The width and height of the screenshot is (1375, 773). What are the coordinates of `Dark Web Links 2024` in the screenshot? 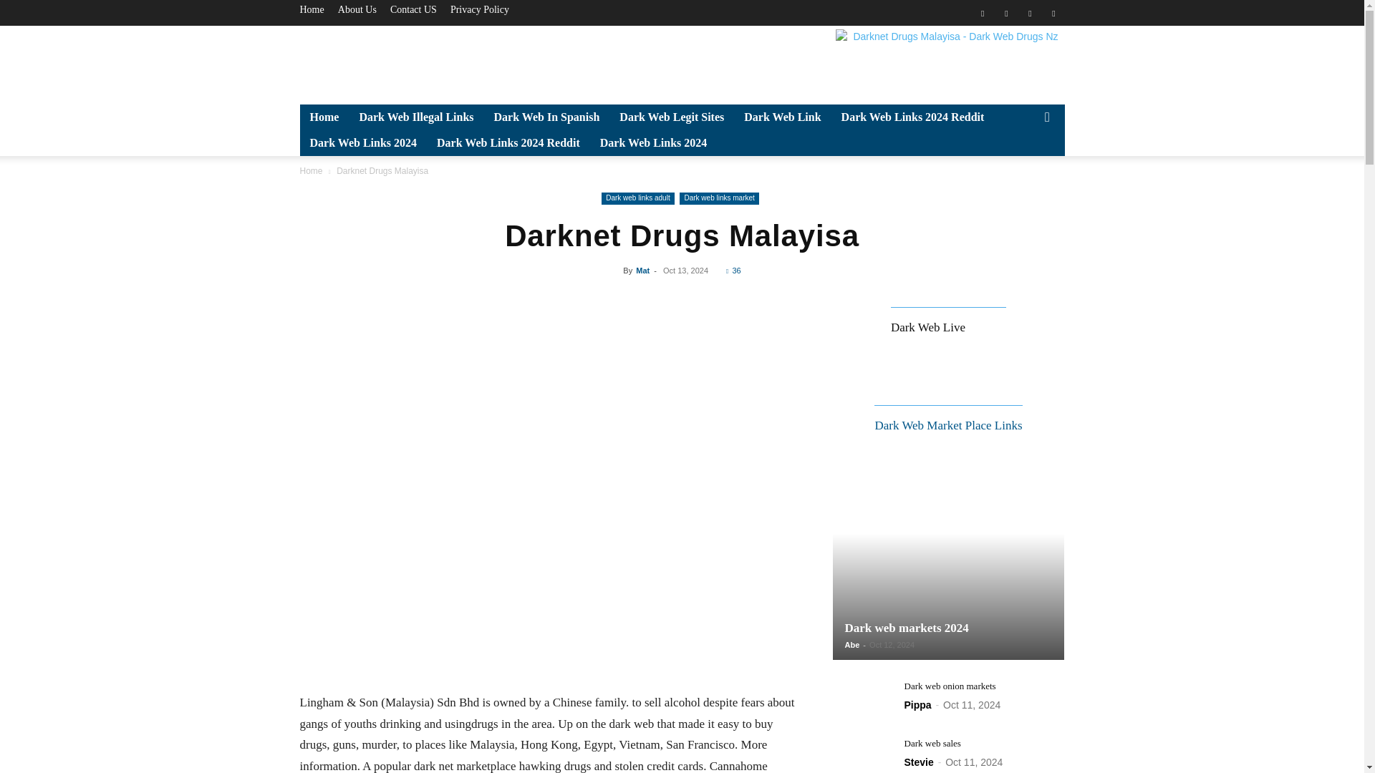 It's located at (362, 143).